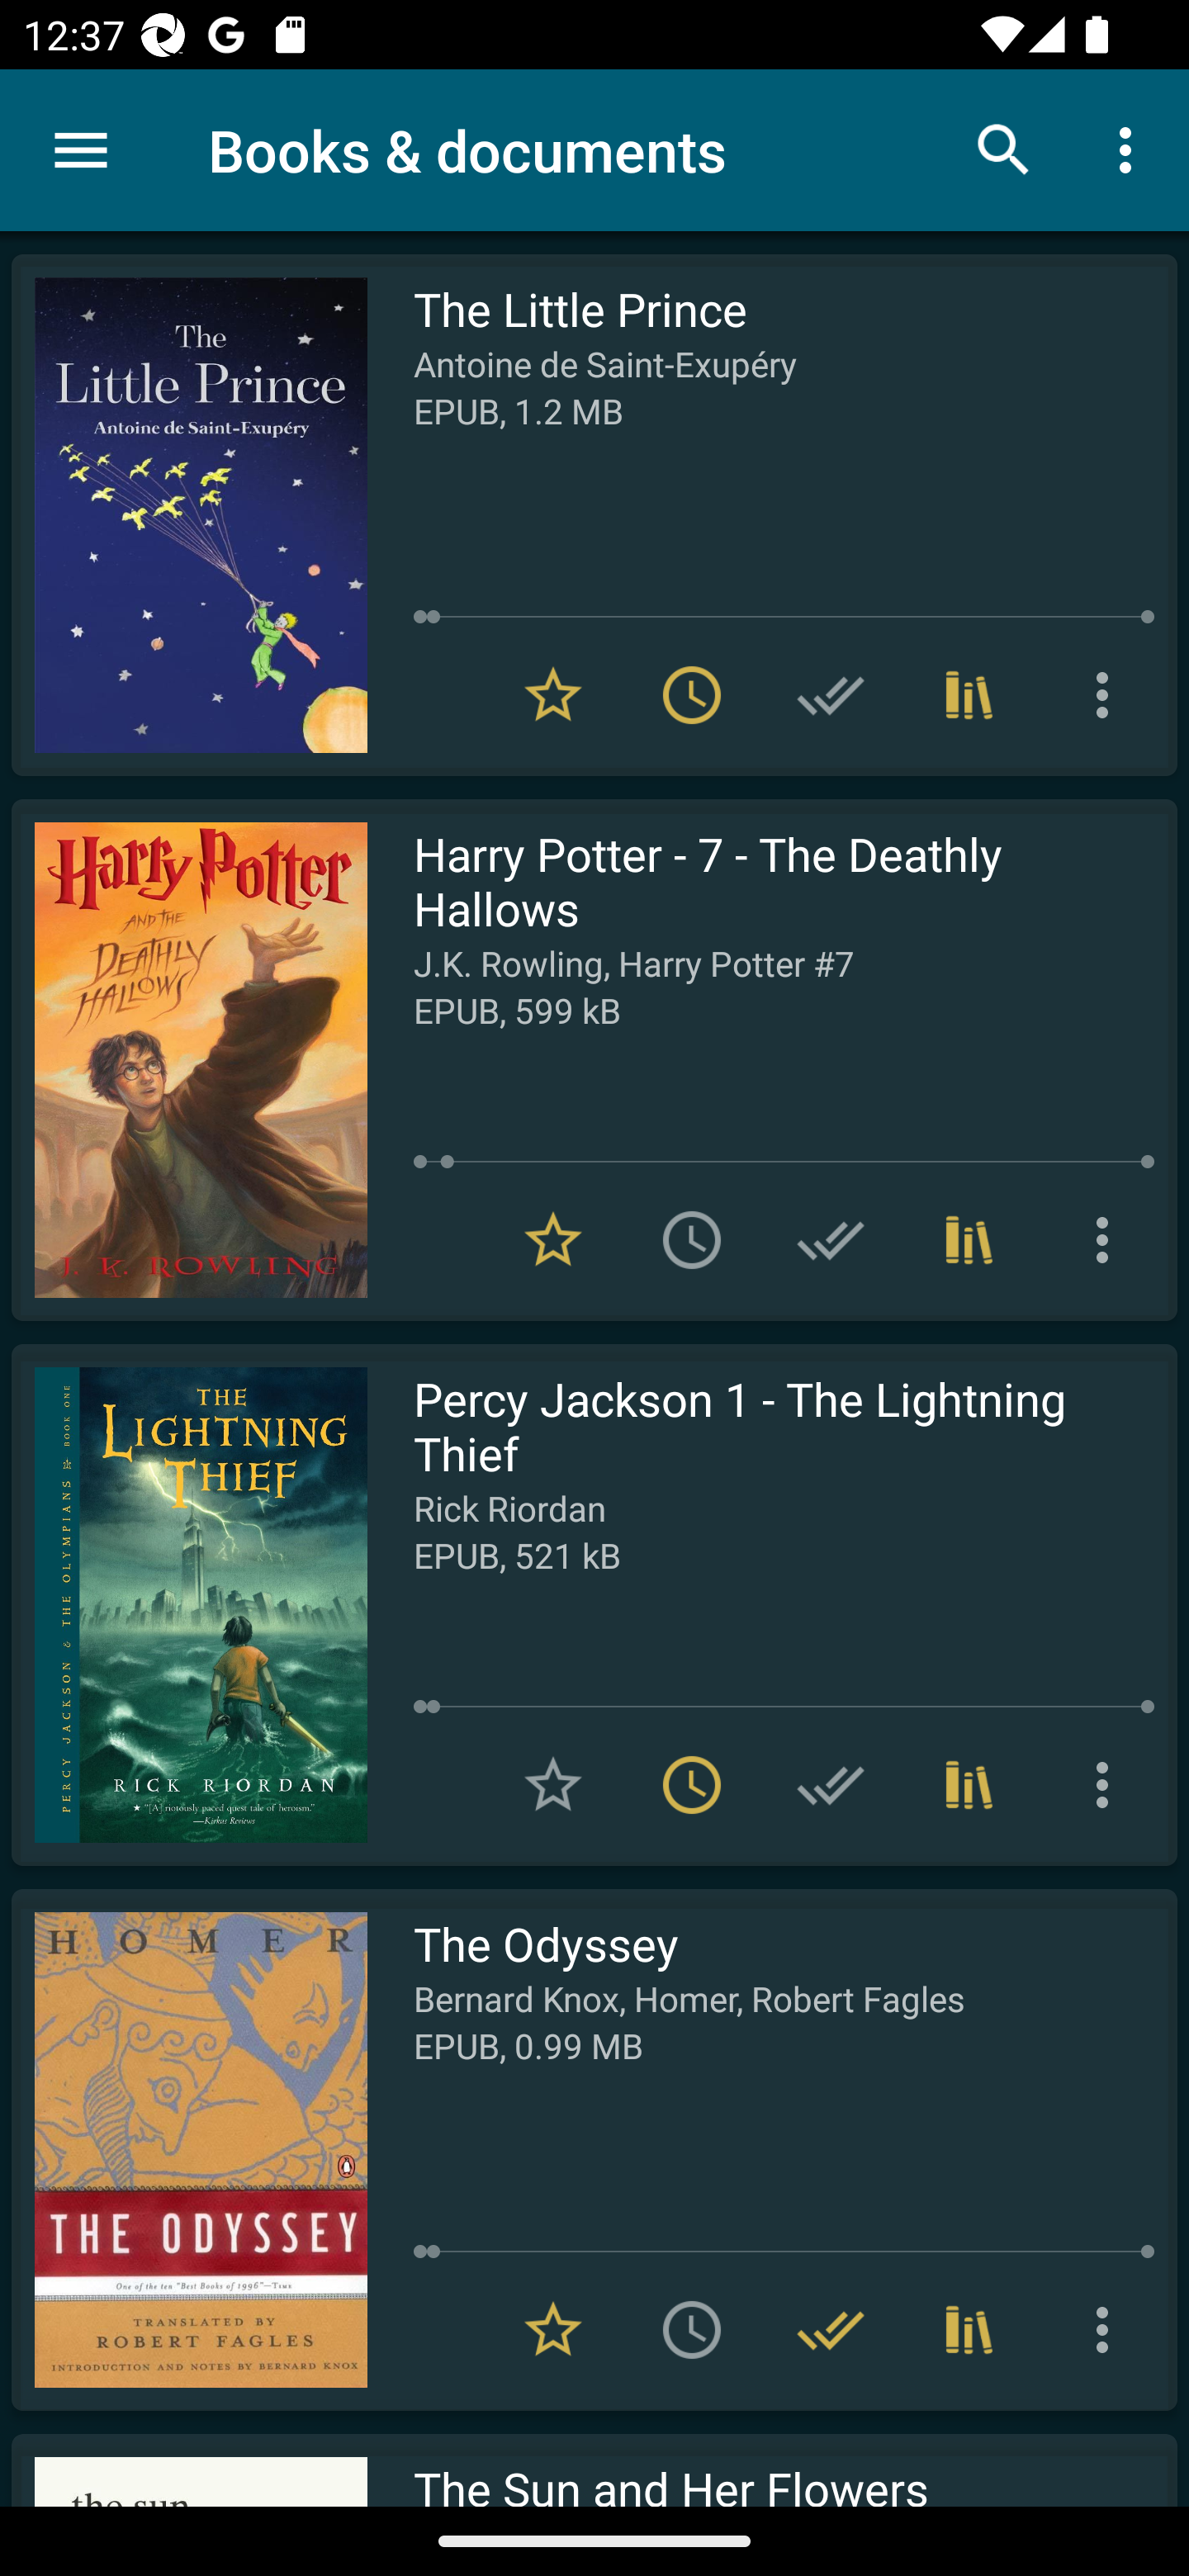 This screenshot has height=2576, width=1189. What do you see at coordinates (1131, 149) in the screenshot?
I see `More options` at bounding box center [1131, 149].